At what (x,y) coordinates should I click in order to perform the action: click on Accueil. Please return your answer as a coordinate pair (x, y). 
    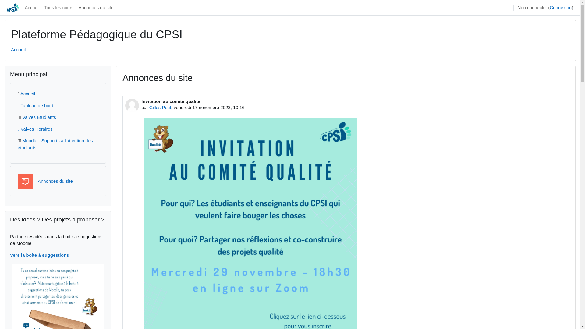
    Looking at the image, I should click on (28, 94).